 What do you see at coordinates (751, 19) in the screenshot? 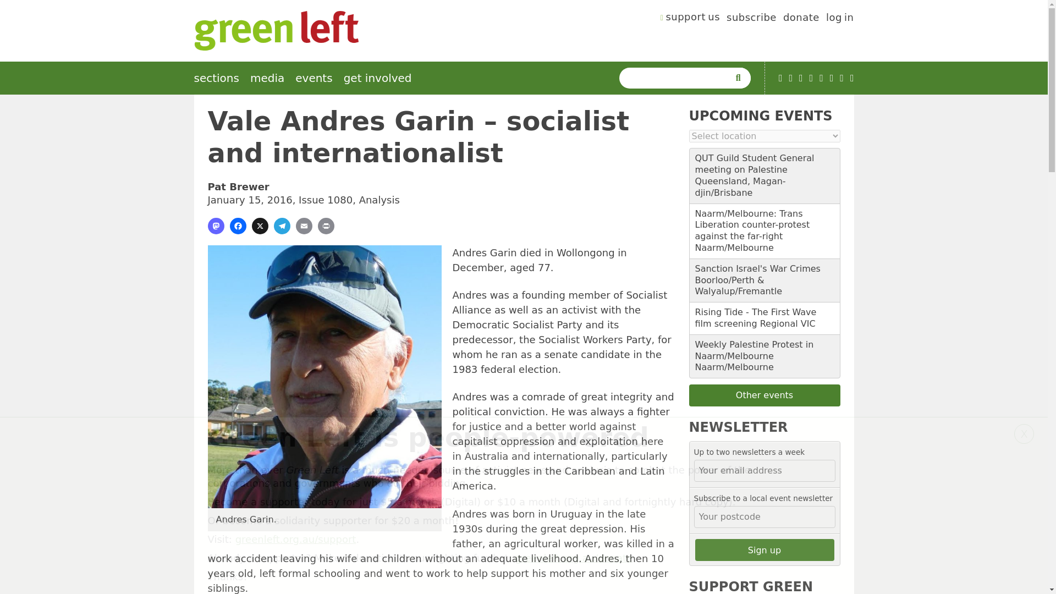
I see `subscribe` at bounding box center [751, 19].